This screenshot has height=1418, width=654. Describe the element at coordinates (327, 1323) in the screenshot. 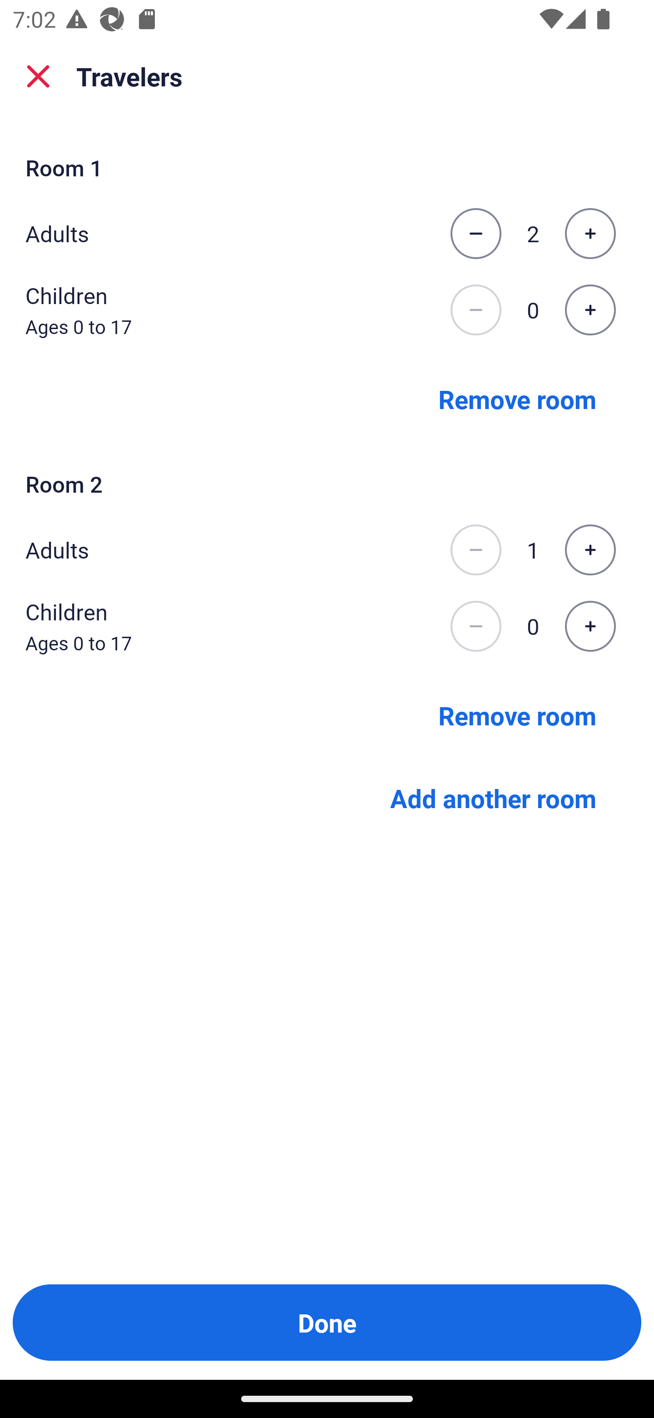

I see `Done` at that location.